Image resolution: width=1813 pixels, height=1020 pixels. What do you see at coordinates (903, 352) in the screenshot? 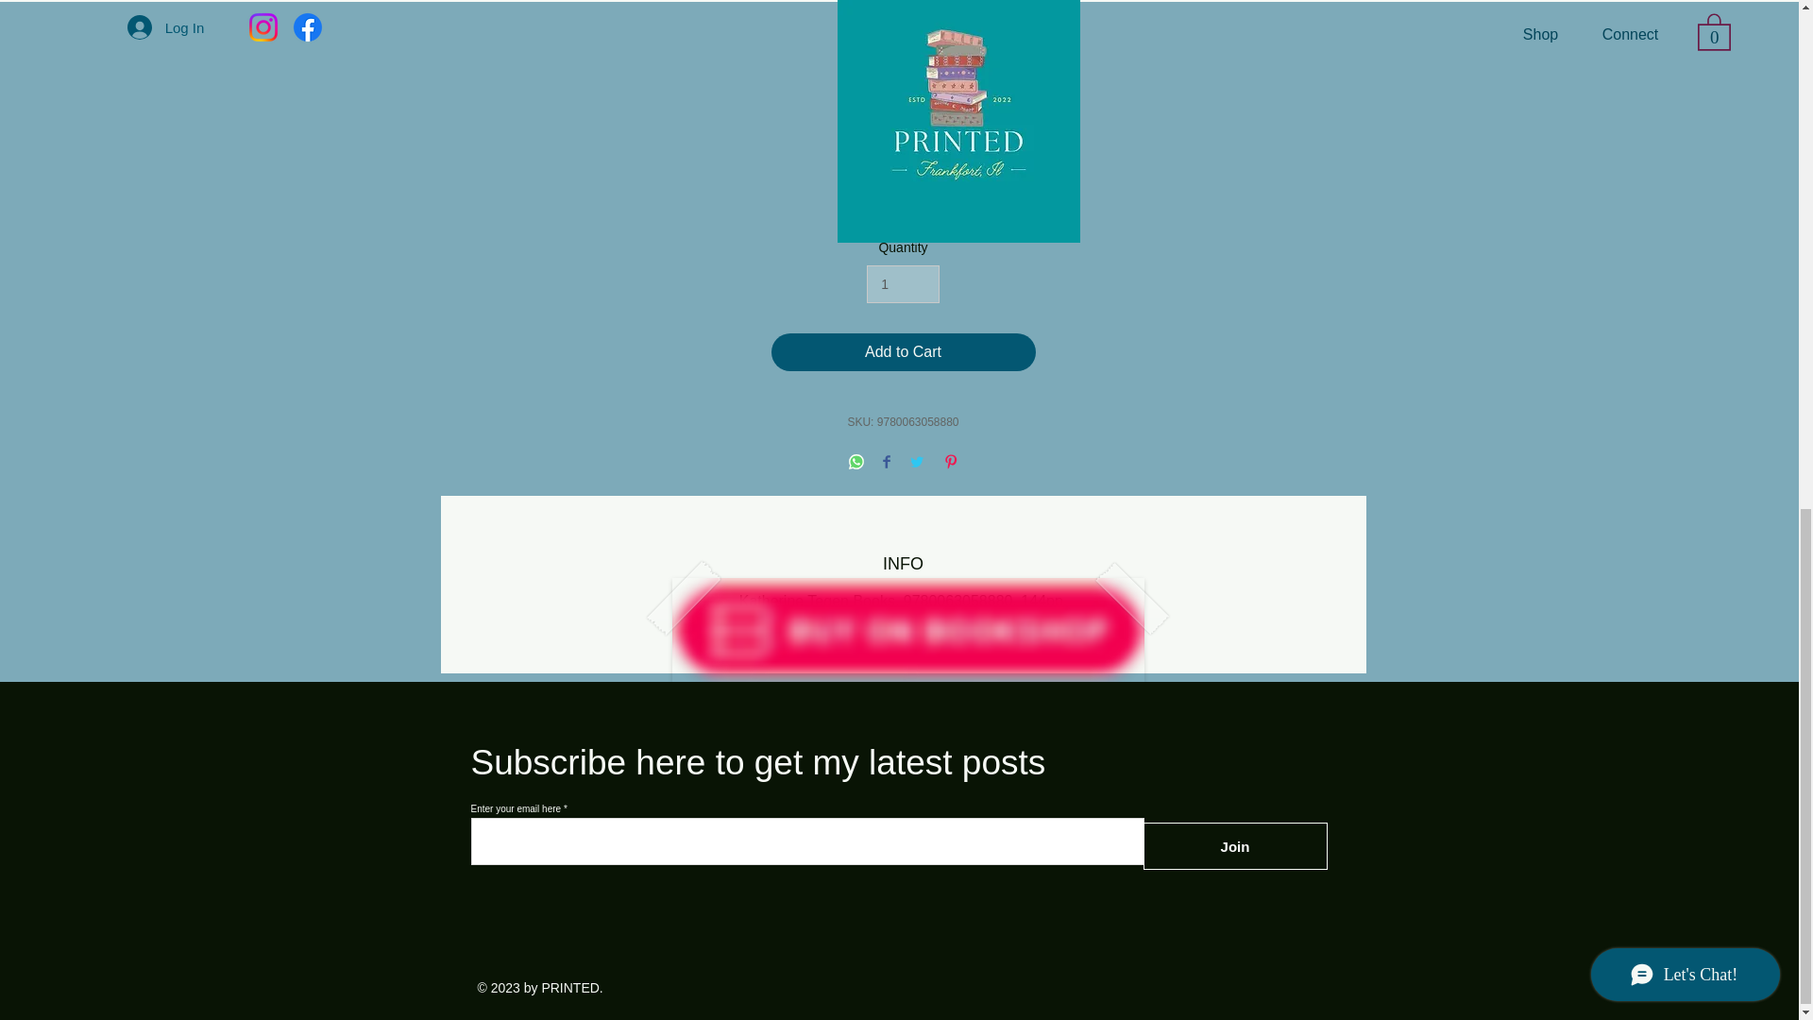
I see `Add to Cart` at bounding box center [903, 352].